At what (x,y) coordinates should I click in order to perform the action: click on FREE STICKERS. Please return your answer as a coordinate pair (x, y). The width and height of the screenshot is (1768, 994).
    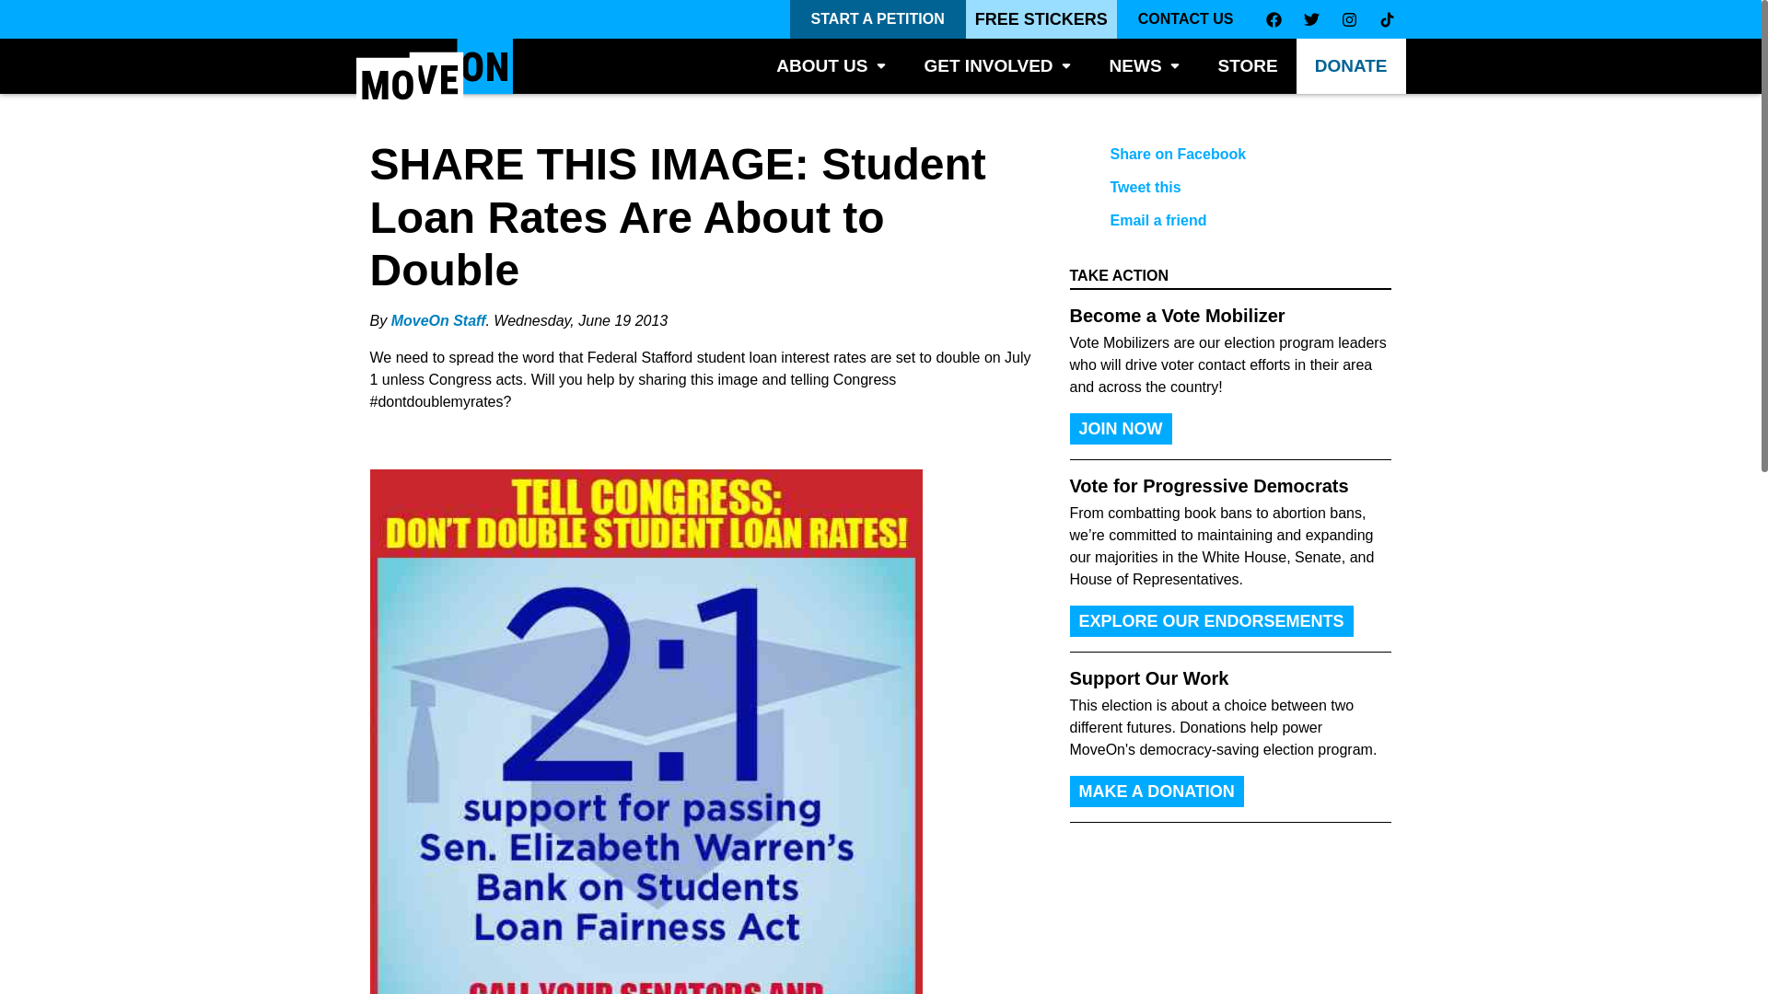
    Looking at the image, I should click on (1041, 19).